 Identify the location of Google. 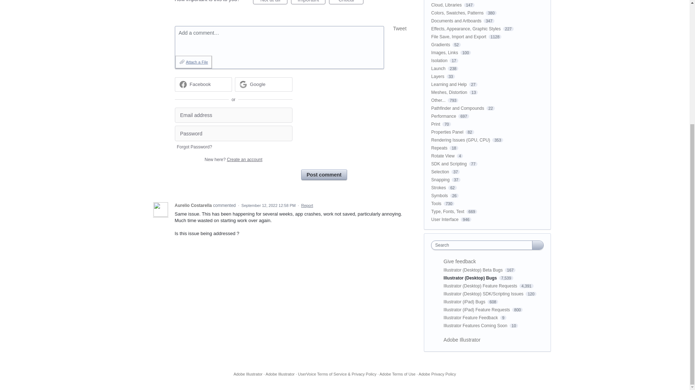
(257, 84).